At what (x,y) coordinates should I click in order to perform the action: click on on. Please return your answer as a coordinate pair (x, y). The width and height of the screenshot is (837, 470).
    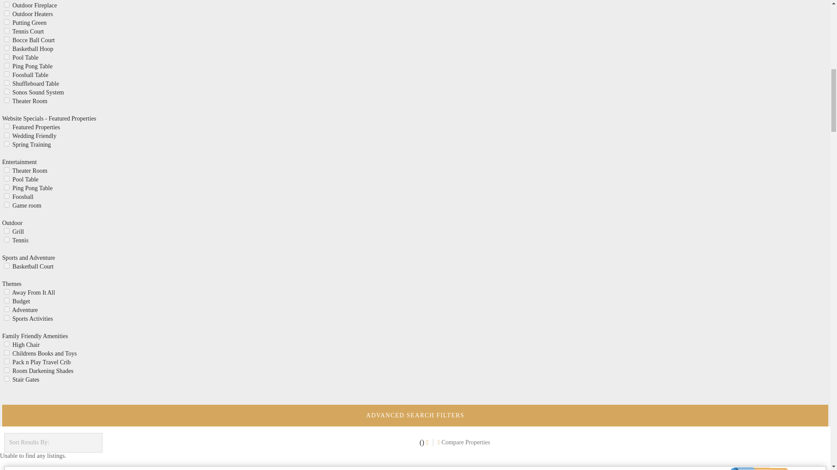
    Looking at the image, I should click on (7, 30).